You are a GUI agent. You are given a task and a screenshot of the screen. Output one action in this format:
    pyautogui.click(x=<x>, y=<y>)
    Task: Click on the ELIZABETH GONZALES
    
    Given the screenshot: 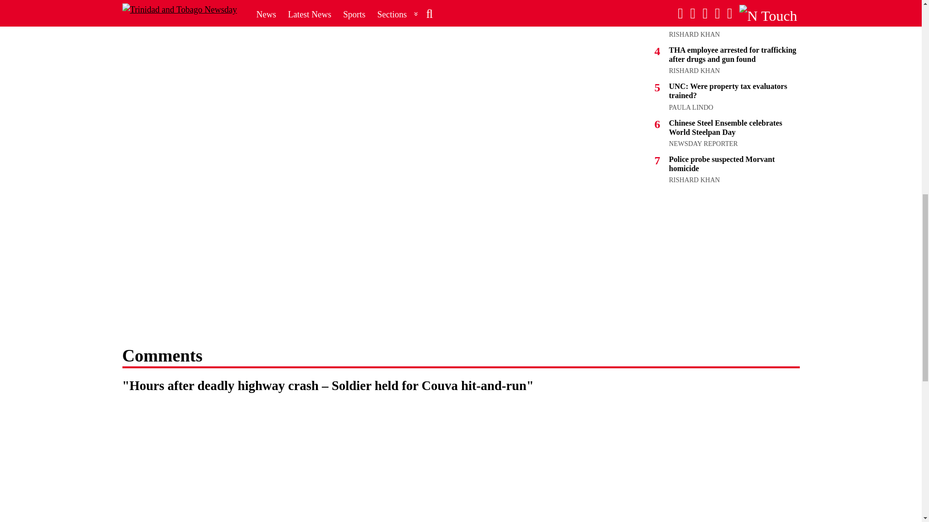 What is the action you would take?
    pyautogui.click(x=706, y=1)
    